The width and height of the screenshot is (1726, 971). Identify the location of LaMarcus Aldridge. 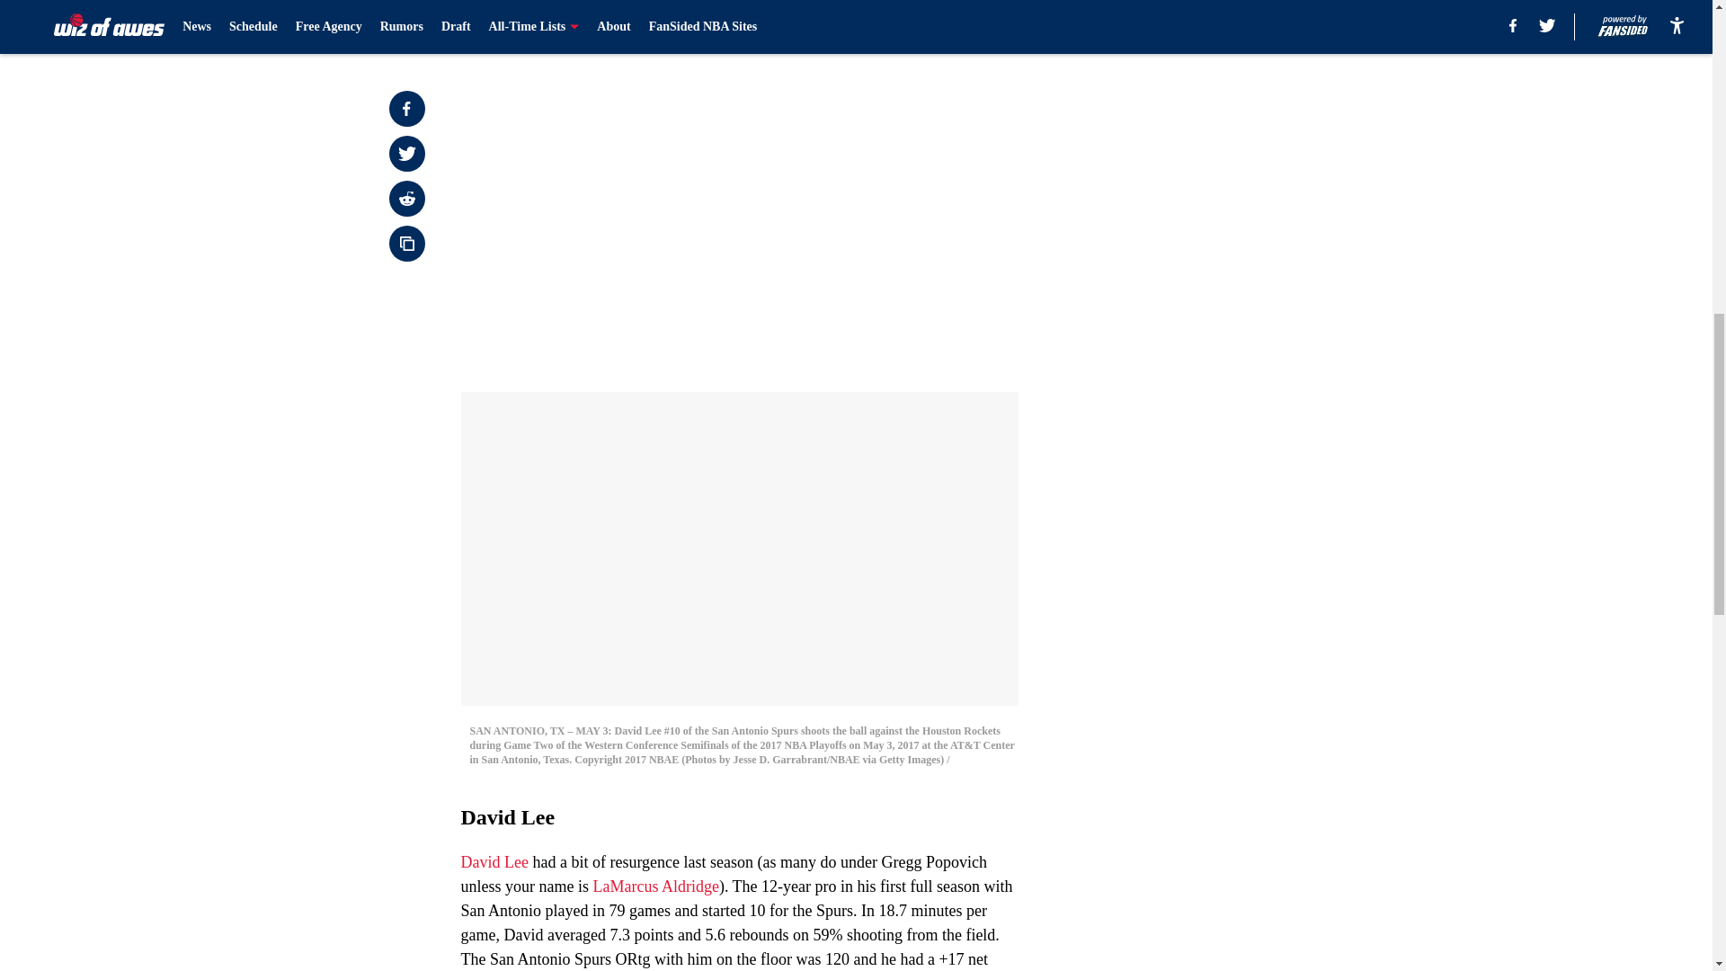
(654, 886).